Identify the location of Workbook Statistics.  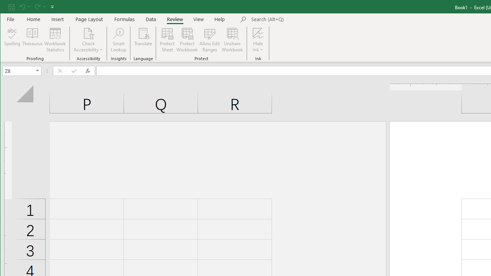
(55, 40).